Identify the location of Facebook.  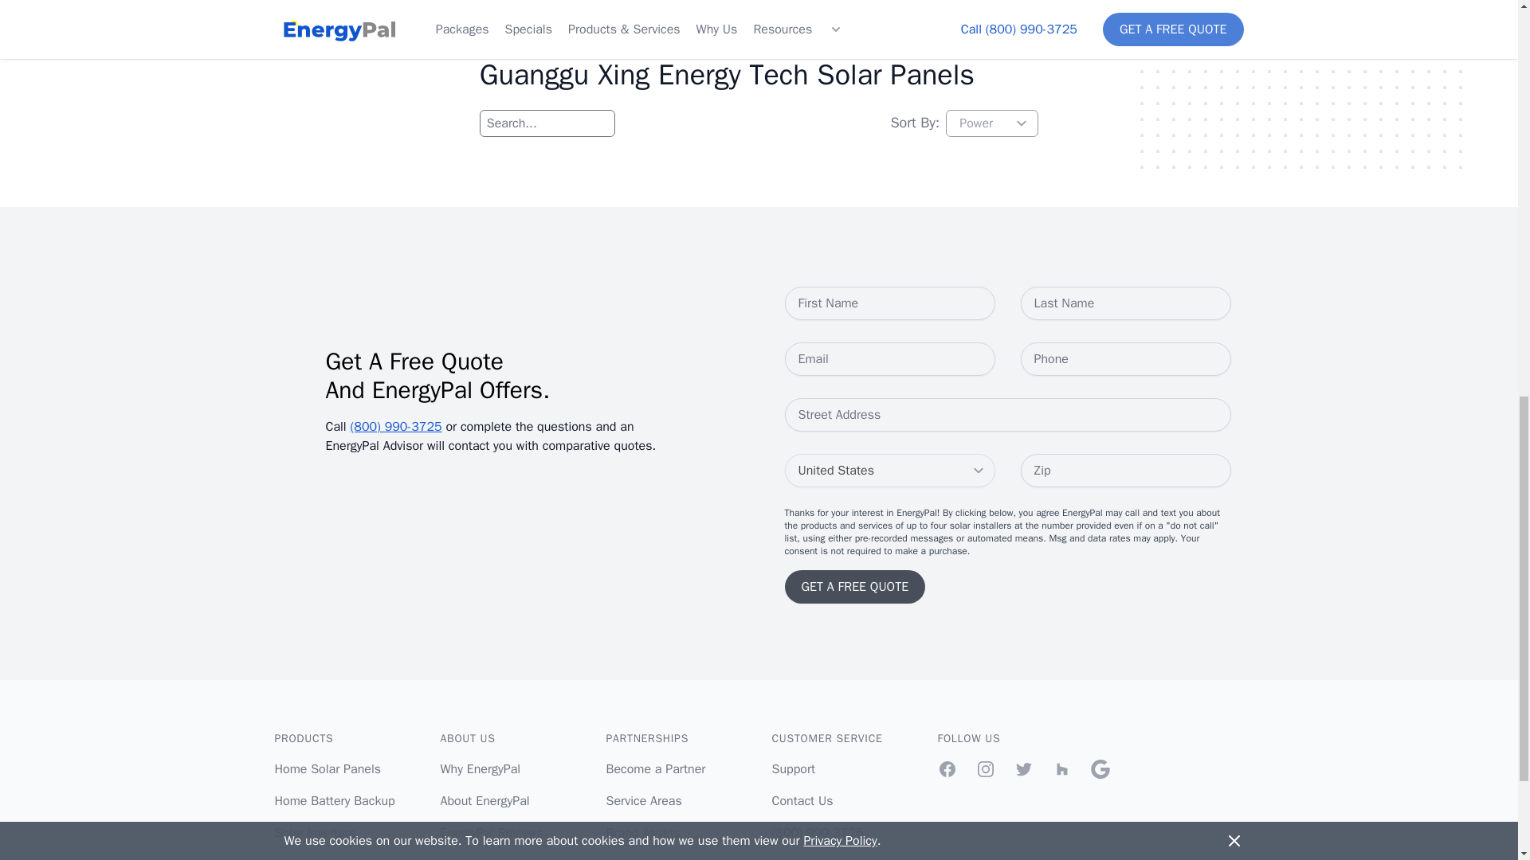
(947, 769).